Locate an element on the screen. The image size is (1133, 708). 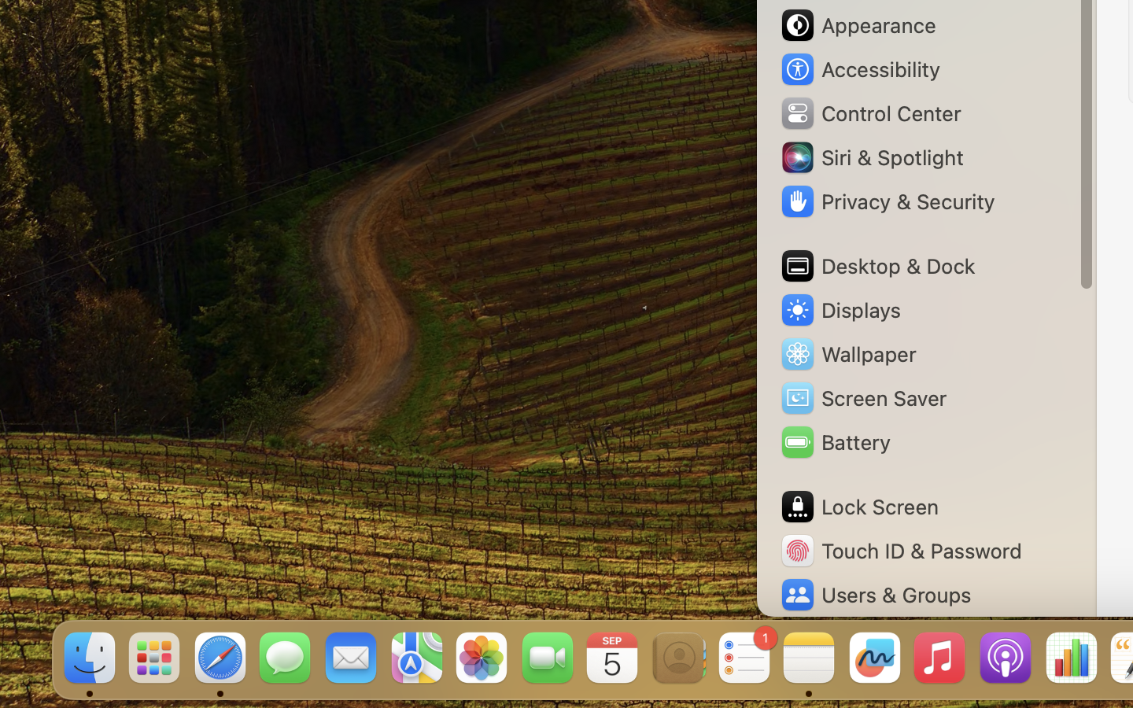
Lock Screen is located at coordinates (859, 507).